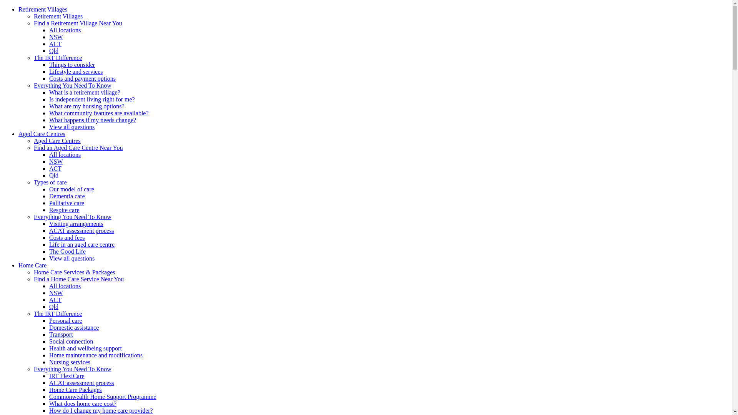 This screenshot has width=738, height=415. Describe the element at coordinates (85, 92) in the screenshot. I see `What is a retirement village?` at that location.